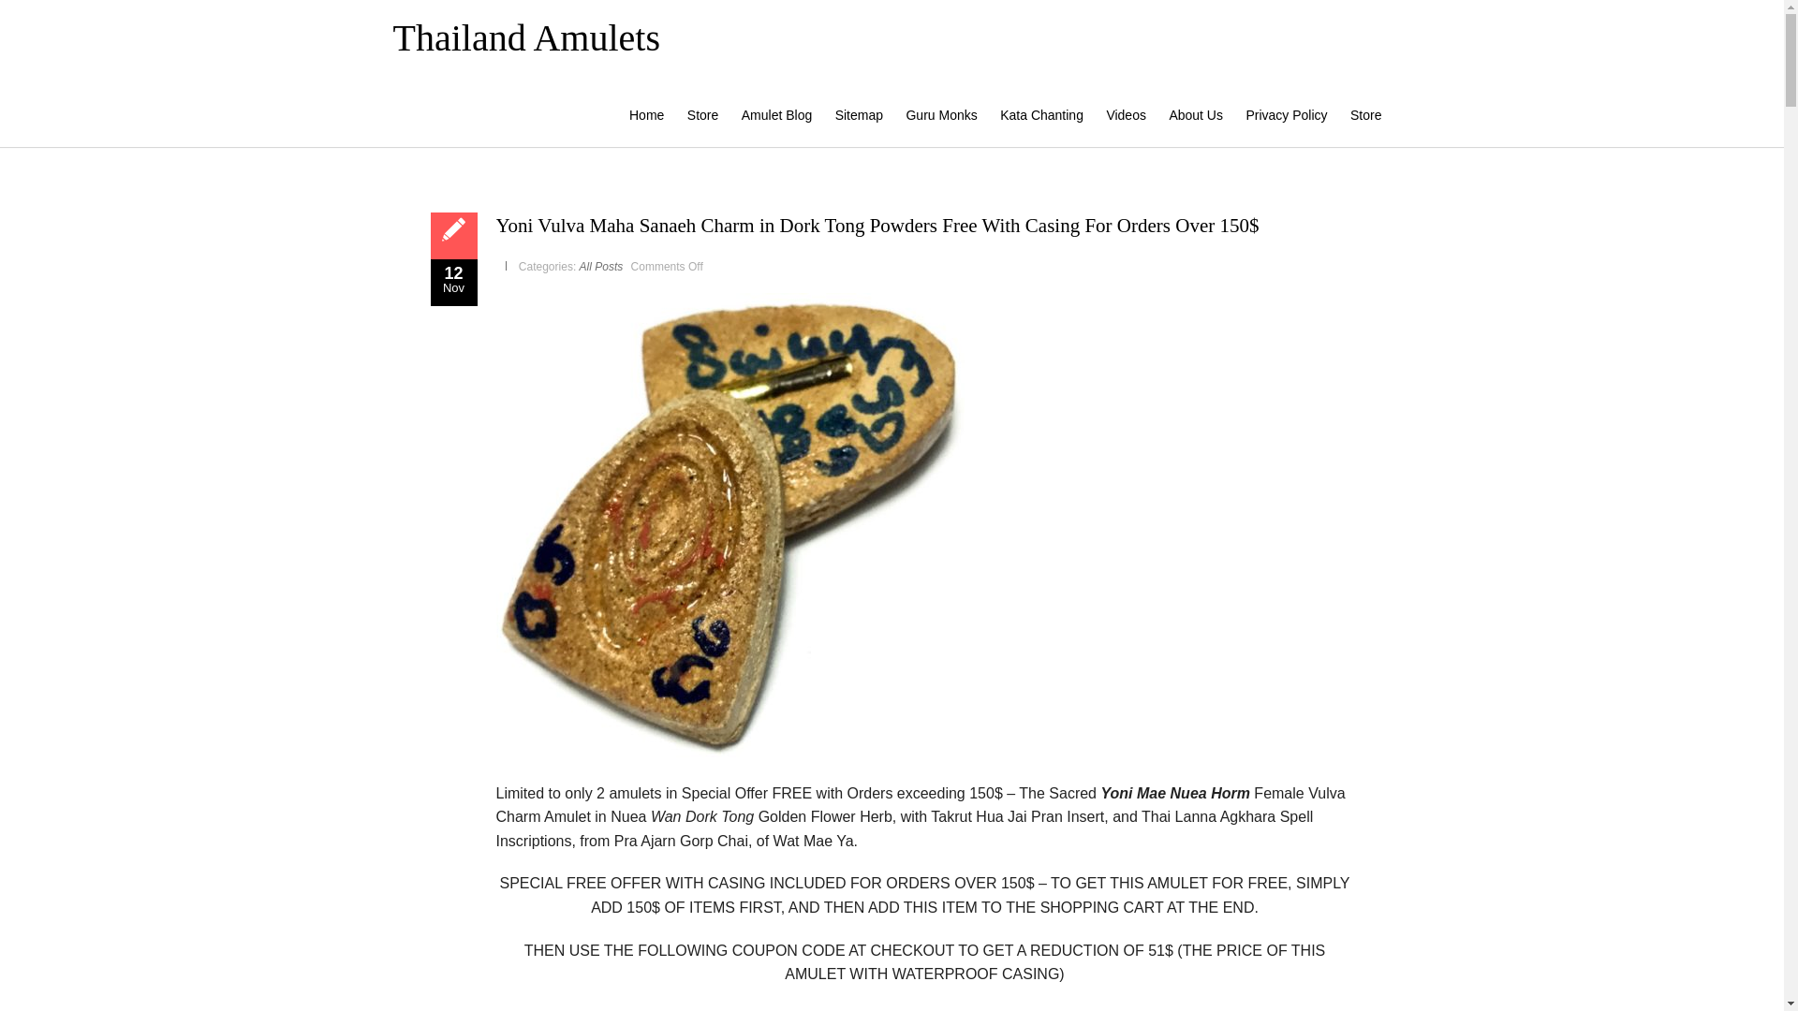 This screenshot has height=1011, width=1798. What do you see at coordinates (1041, 114) in the screenshot?
I see `Kata Chanting` at bounding box center [1041, 114].